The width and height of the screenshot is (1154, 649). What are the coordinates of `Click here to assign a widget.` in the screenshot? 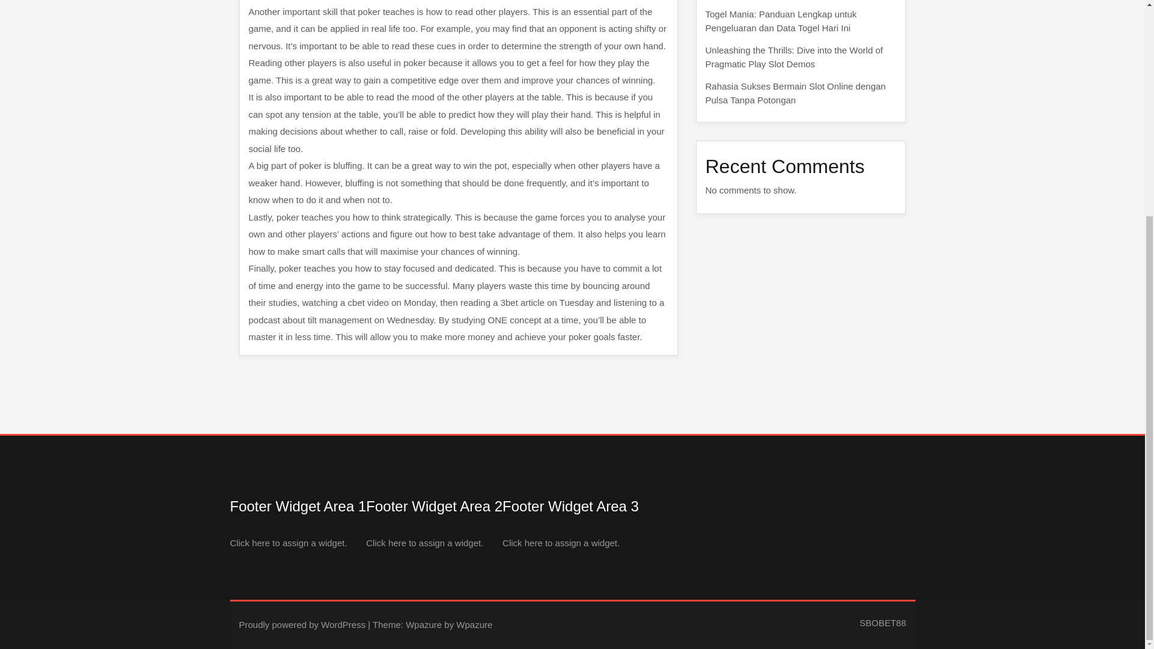 It's located at (561, 542).